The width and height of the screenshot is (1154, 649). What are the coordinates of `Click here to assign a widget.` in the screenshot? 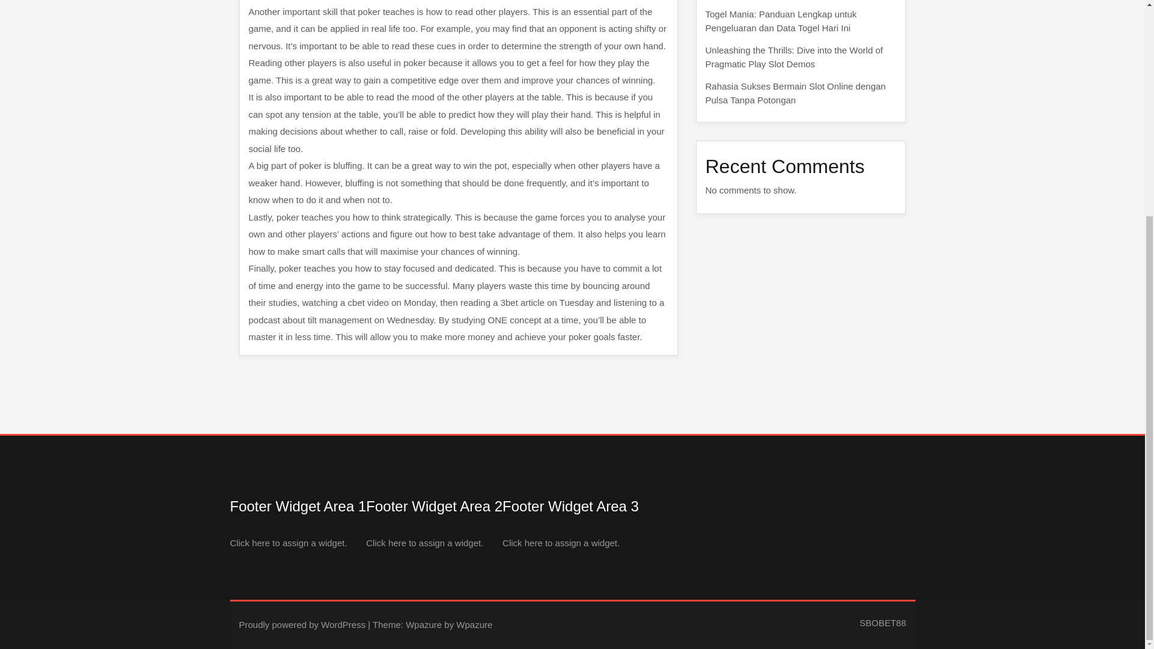 It's located at (561, 542).